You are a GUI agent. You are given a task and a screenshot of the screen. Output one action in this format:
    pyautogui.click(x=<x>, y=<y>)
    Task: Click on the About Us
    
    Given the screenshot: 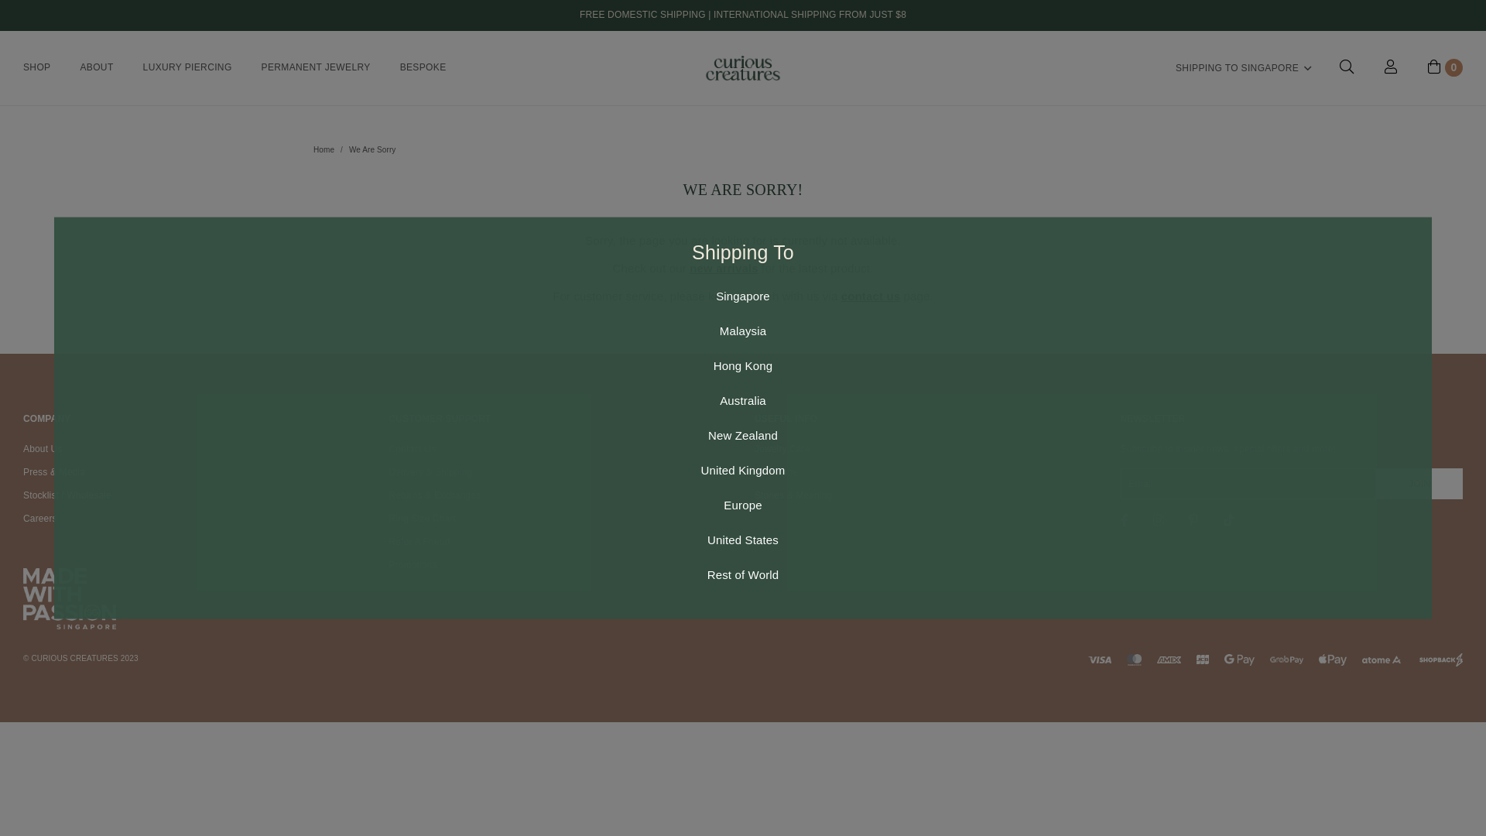 What is the action you would take?
    pyautogui.click(x=43, y=450)
    